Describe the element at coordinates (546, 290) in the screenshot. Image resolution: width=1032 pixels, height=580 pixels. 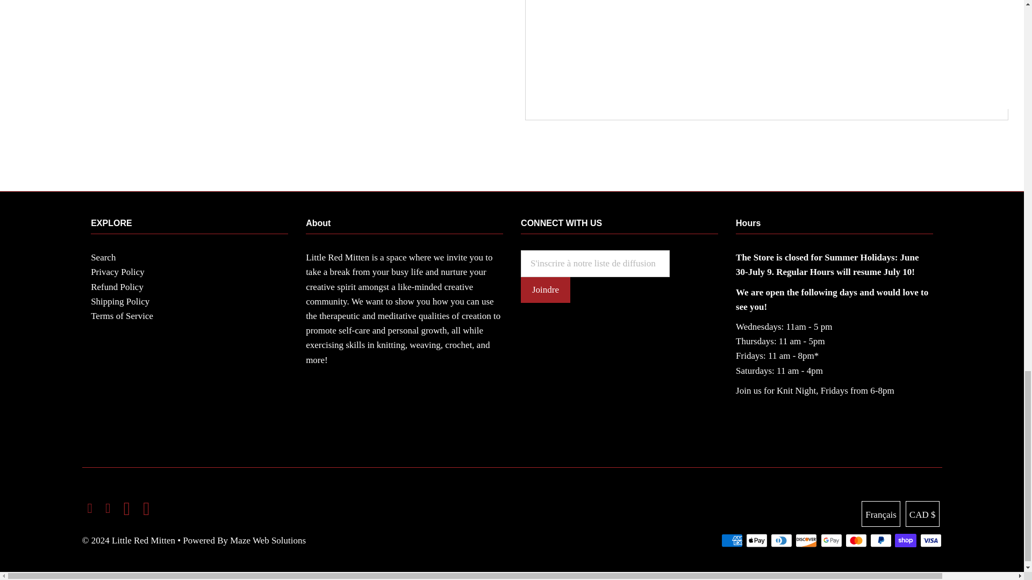
I see `Joindre` at that location.